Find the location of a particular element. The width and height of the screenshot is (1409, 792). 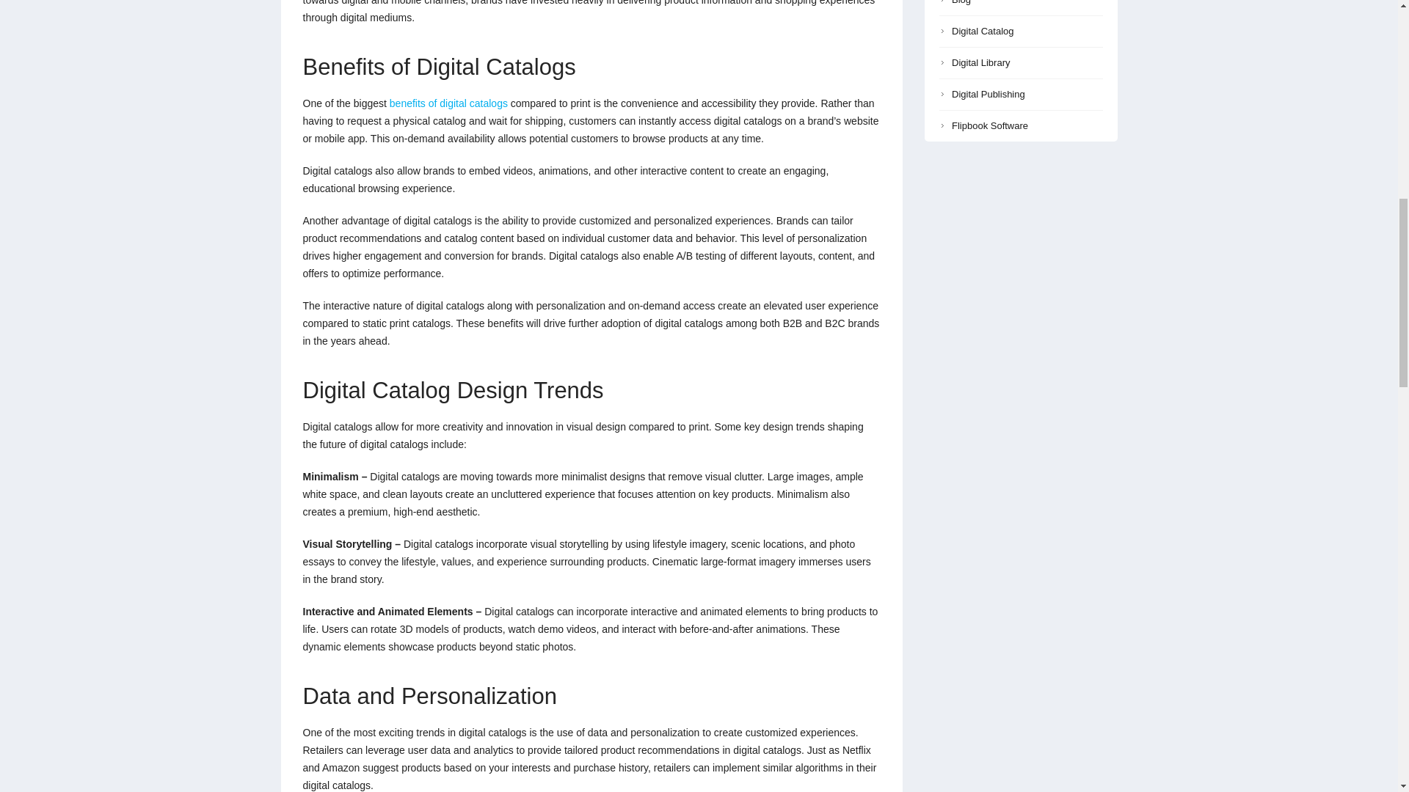

benefits of digital catalogs is located at coordinates (448, 103).